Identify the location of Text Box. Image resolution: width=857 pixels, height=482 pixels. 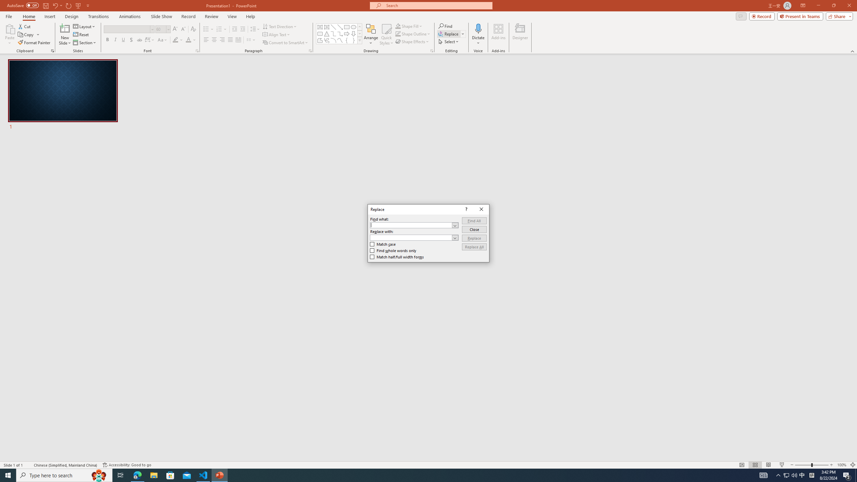
(320, 27).